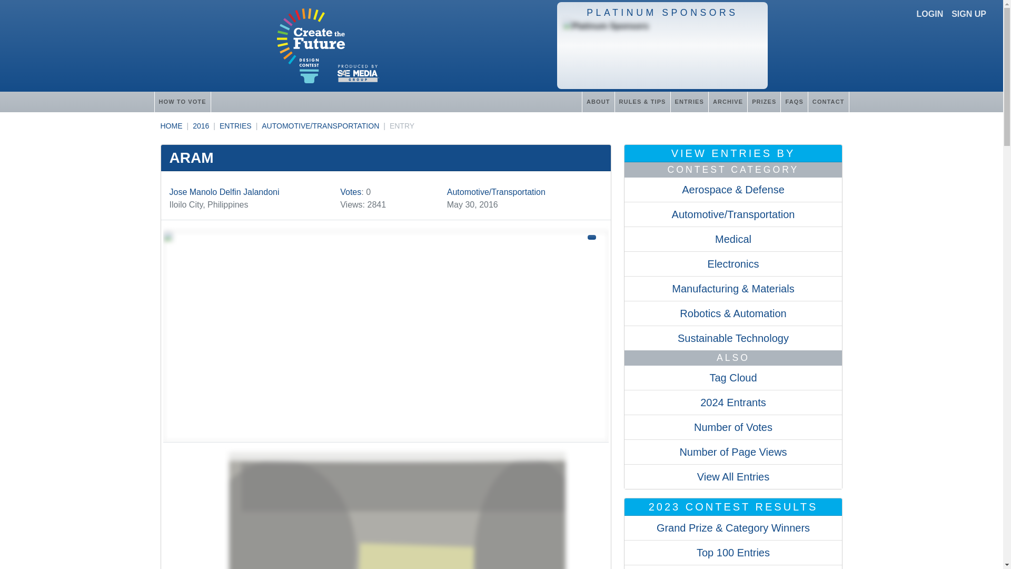 Image resolution: width=1011 pixels, height=569 pixels. Describe the element at coordinates (794, 101) in the screenshot. I see `FAQS` at that location.